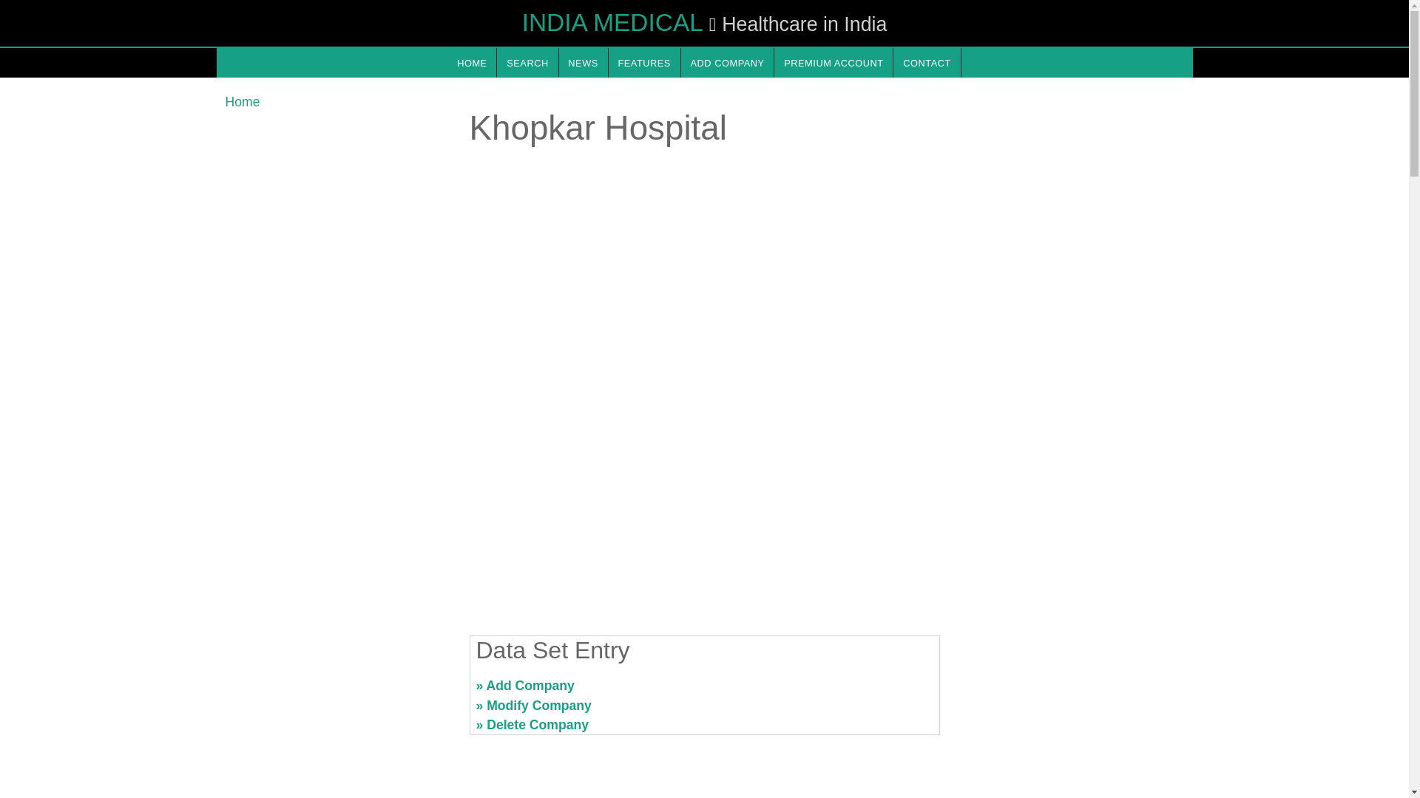 The width and height of the screenshot is (1420, 798). Describe the element at coordinates (1069, 692) in the screenshot. I see `Advertisement` at that location.